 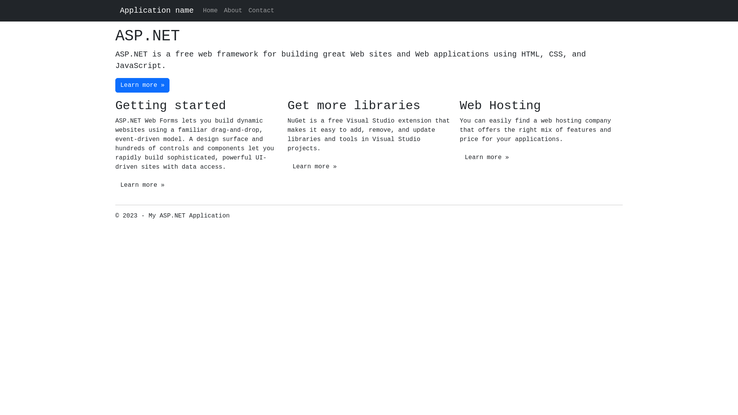 What do you see at coordinates (157, 11) in the screenshot?
I see `Application name` at bounding box center [157, 11].